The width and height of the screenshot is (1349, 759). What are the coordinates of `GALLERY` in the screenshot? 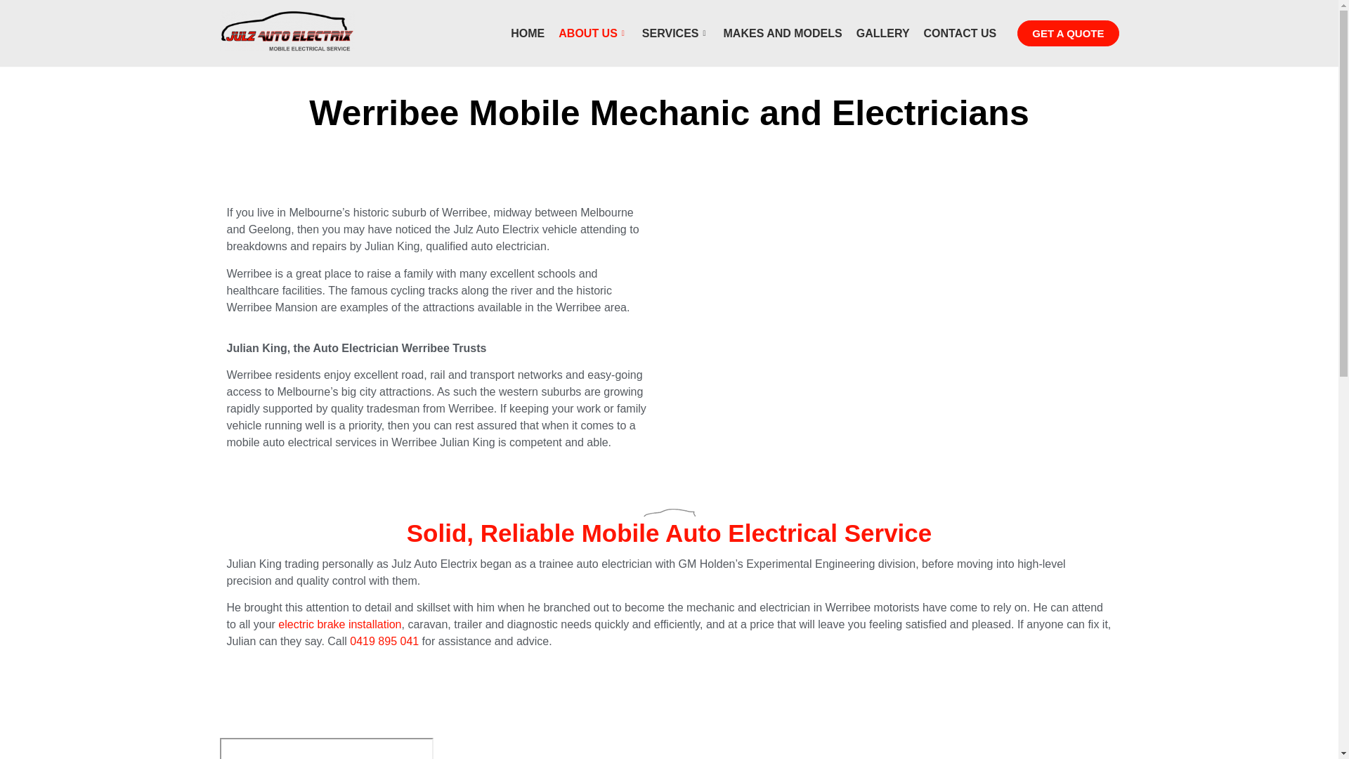 It's located at (883, 34).